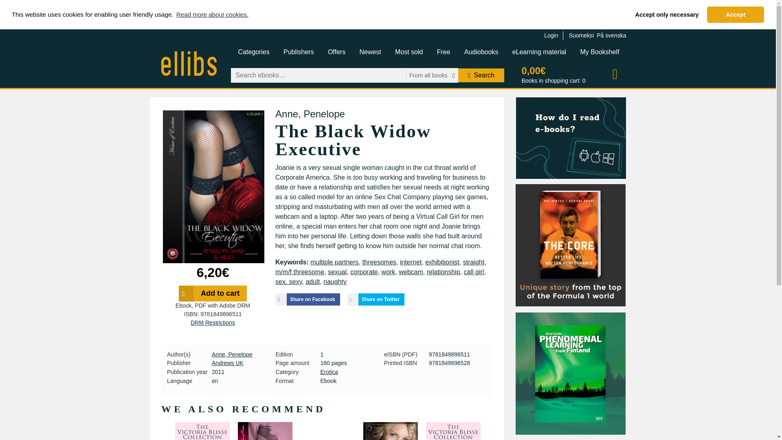 The width and height of the screenshot is (782, 440). I want to click on multiple partners, so click(334, 262).